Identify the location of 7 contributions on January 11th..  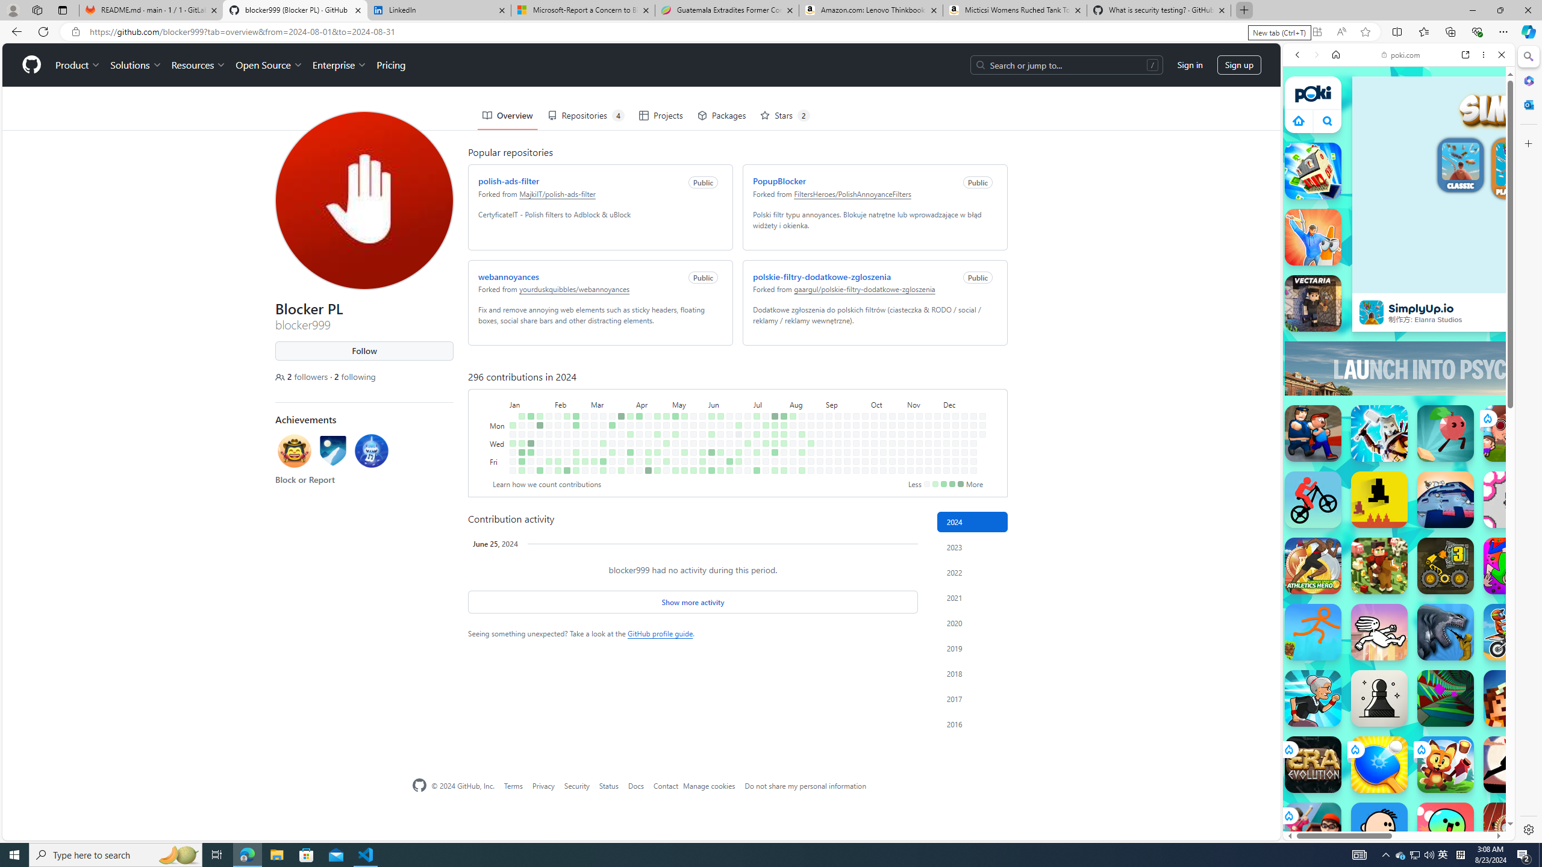
(522, 452).